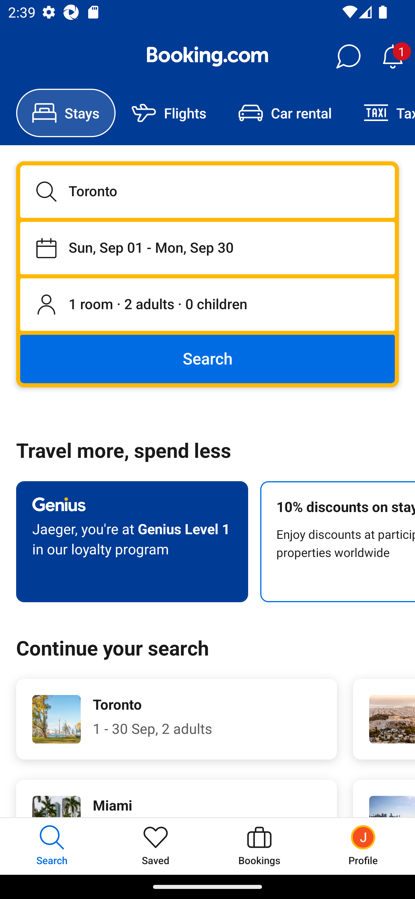  What do you see at coordinates (348, 56) in the screenshot?
I see `Messages` at bounding box center [348, 56].